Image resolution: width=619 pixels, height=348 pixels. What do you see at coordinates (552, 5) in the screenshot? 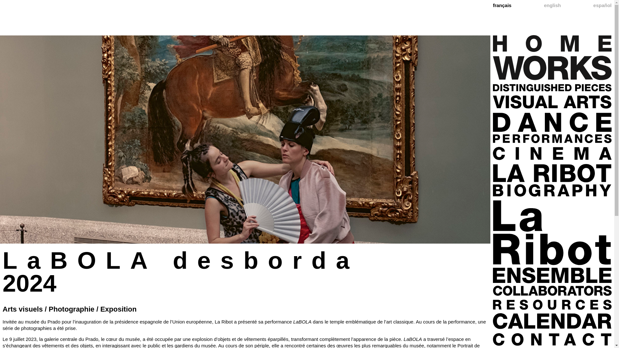
I see `english` at bounding box center [552, 5].